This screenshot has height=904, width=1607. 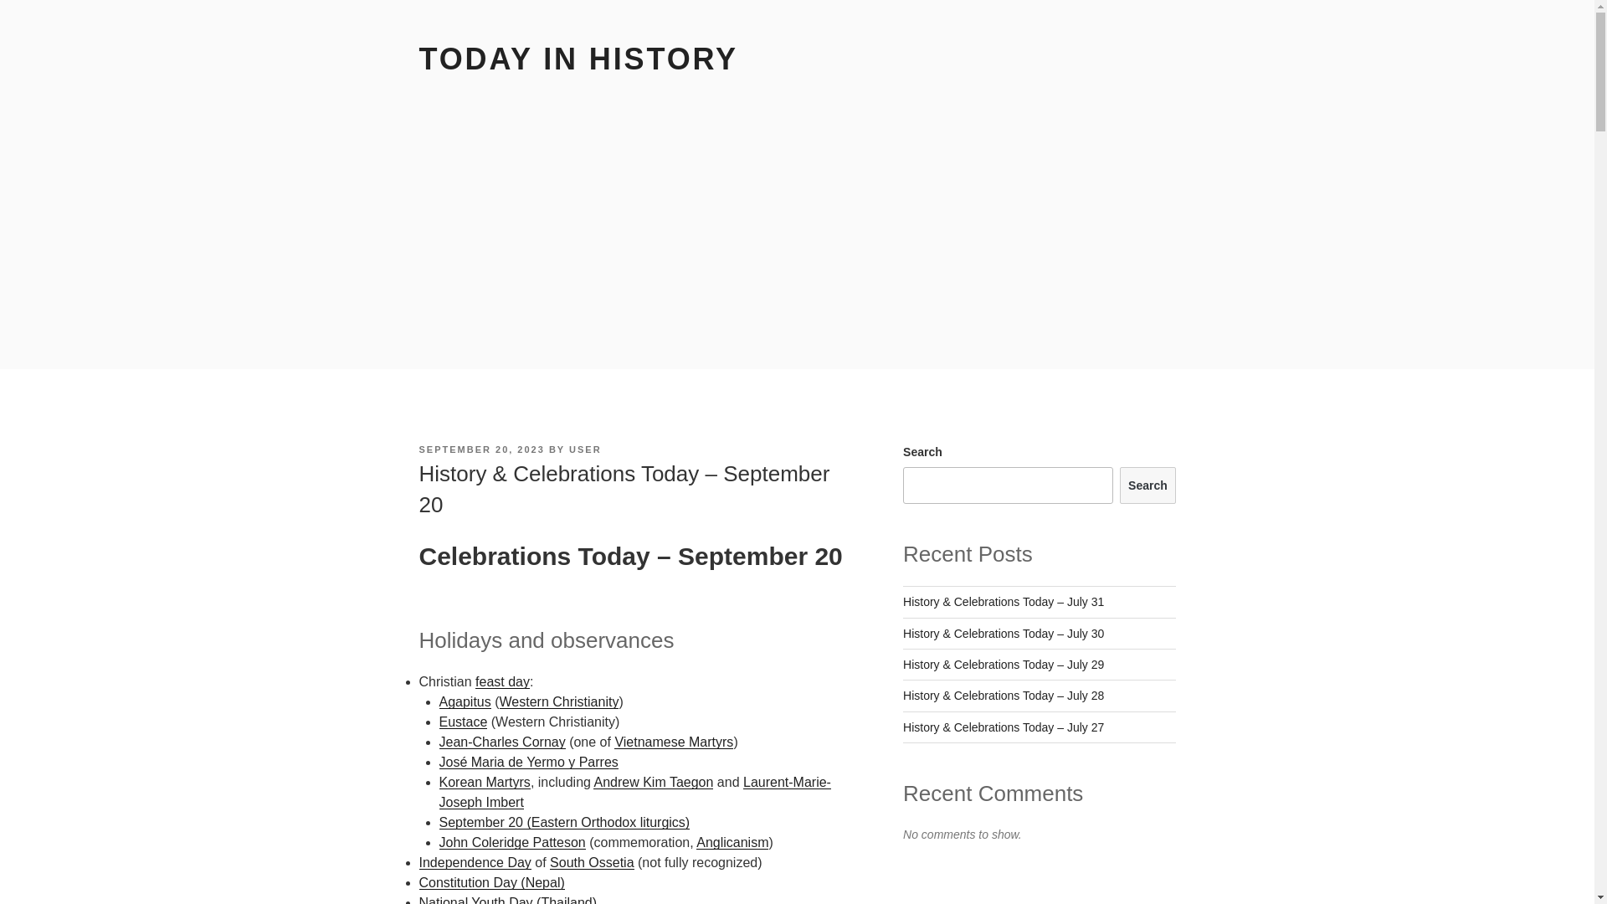 What do you see at coordinates (634, 792) in the screenshot?
I see `Laurent-Marie-Joseph Imbert` at bounding box center [634, 792].